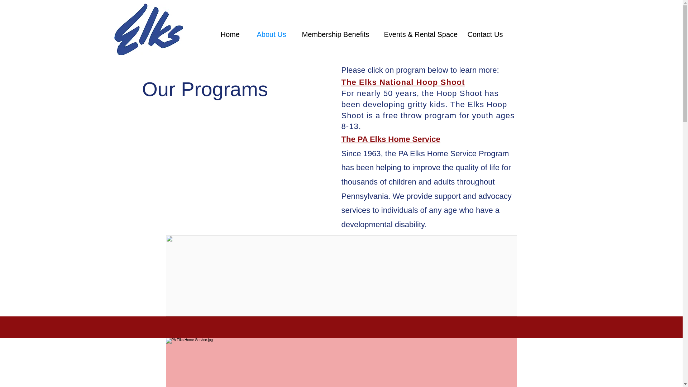 The width and height of the screenshot is (688, 387). What do you see at coordinates (338, 34) in the screenshot?
I see `Membership Benefits` at bounding box center [338, 34].